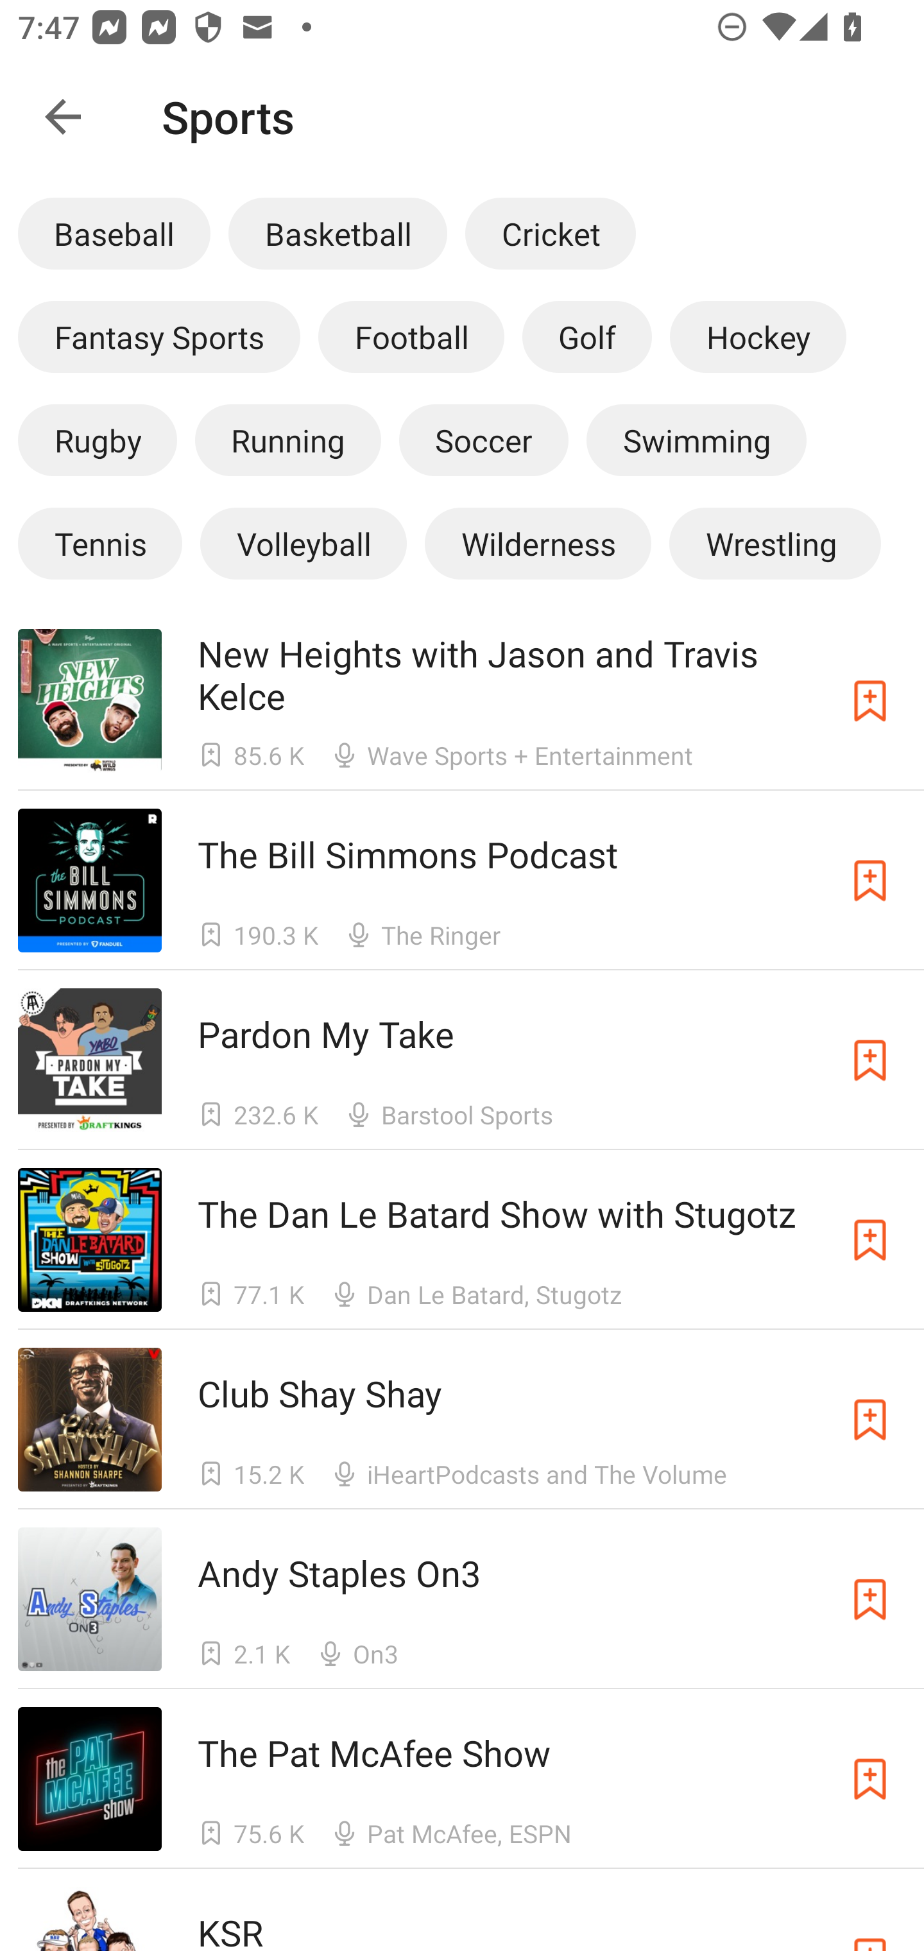 This screenshot has height=1951, width=924. I want to click on Subscribe, so click(870, 1599).